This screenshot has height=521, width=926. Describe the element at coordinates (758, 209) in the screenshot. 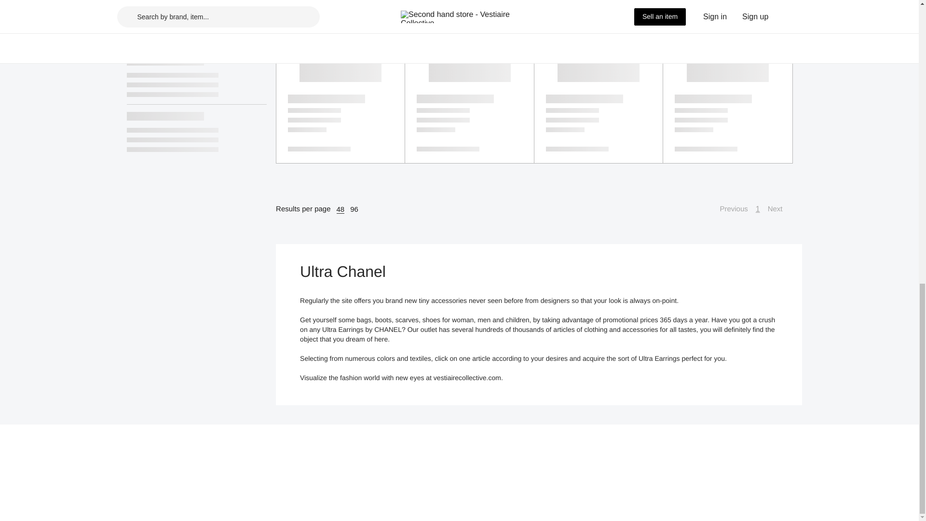

I see `1` at that location.